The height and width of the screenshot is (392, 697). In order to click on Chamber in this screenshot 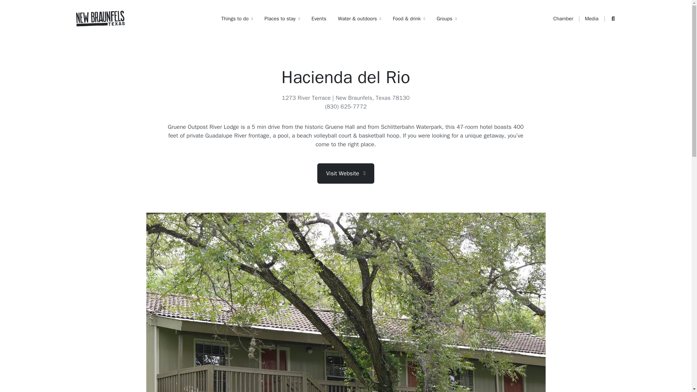, I will do `click(563, 19)`.